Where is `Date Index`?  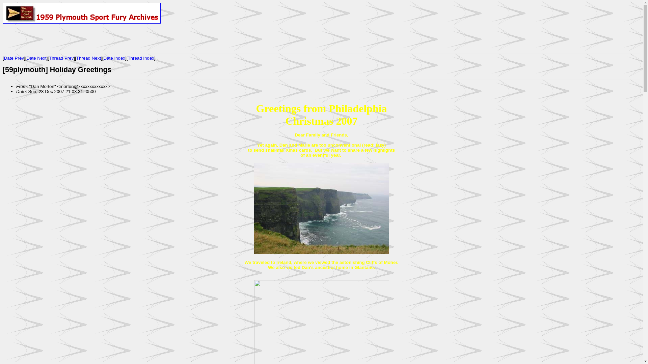
Date Index is located at coordinates (114, 58).